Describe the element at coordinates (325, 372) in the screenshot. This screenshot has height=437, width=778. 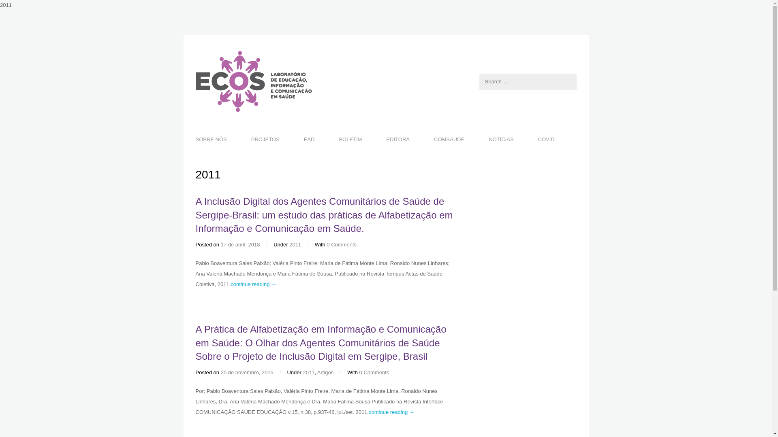
I see `Artigos` at that location.